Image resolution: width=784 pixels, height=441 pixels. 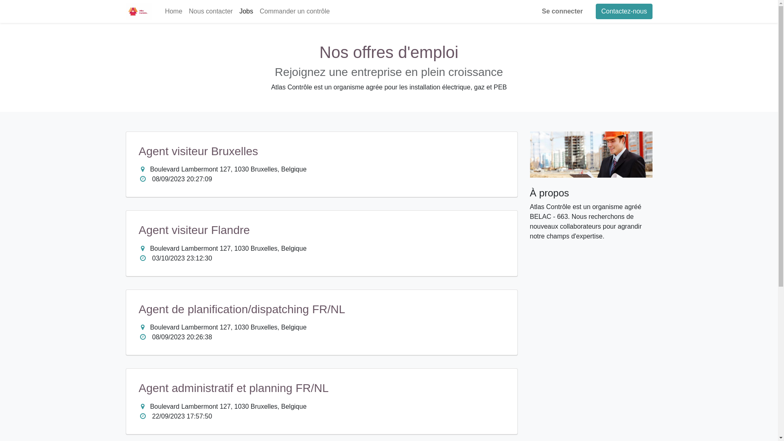 I want to click on Adresse, so click(x=143, y=327).